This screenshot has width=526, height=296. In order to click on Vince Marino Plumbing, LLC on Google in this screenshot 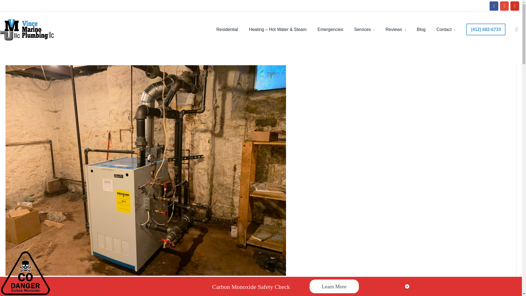, I will do `click(504, 6)`.